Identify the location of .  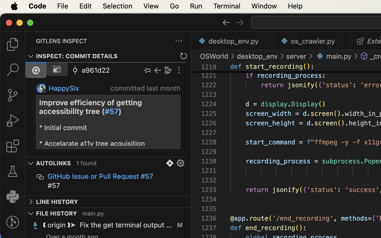
(158, 70).